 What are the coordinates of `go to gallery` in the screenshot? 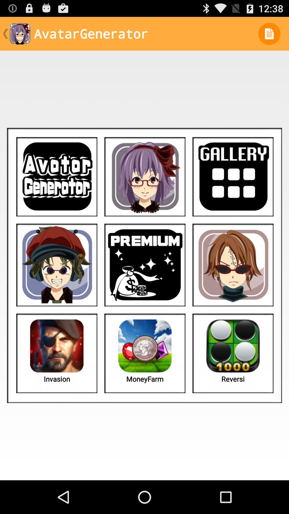 It's located at (233, 177).